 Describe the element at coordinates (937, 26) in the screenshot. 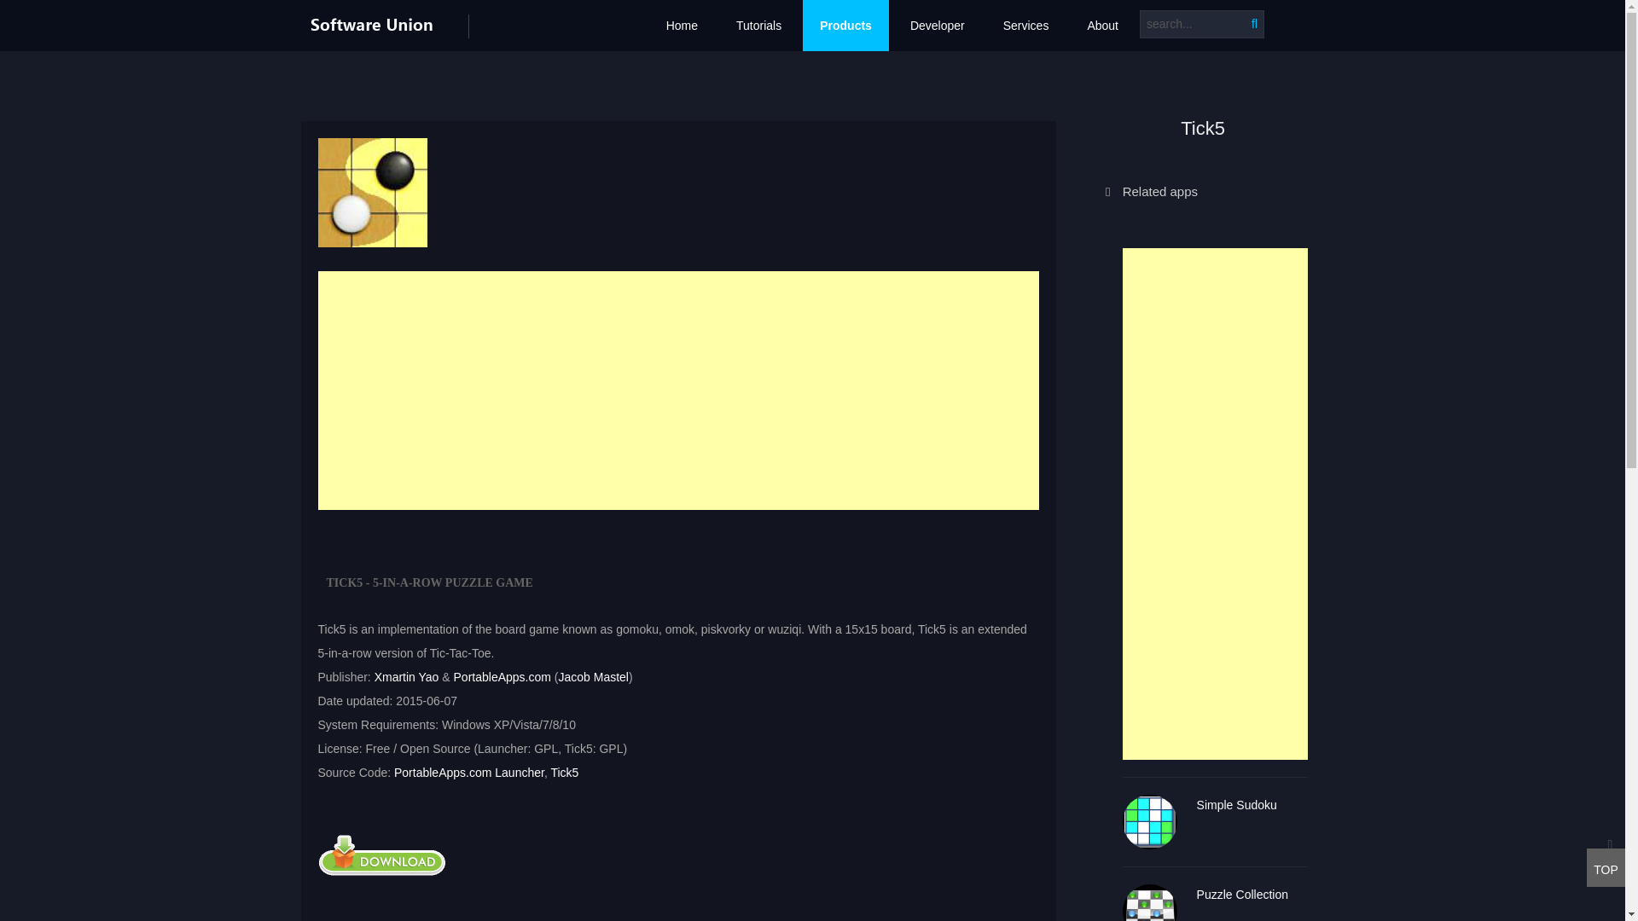

I see `Developer` at that location.